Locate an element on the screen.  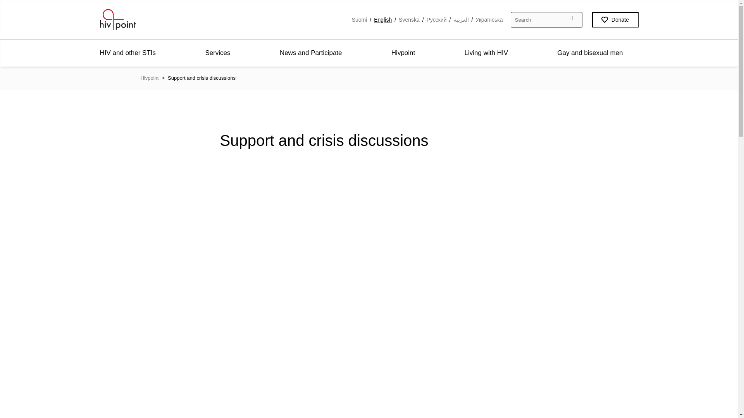
English is located at coordinates (383, 19).